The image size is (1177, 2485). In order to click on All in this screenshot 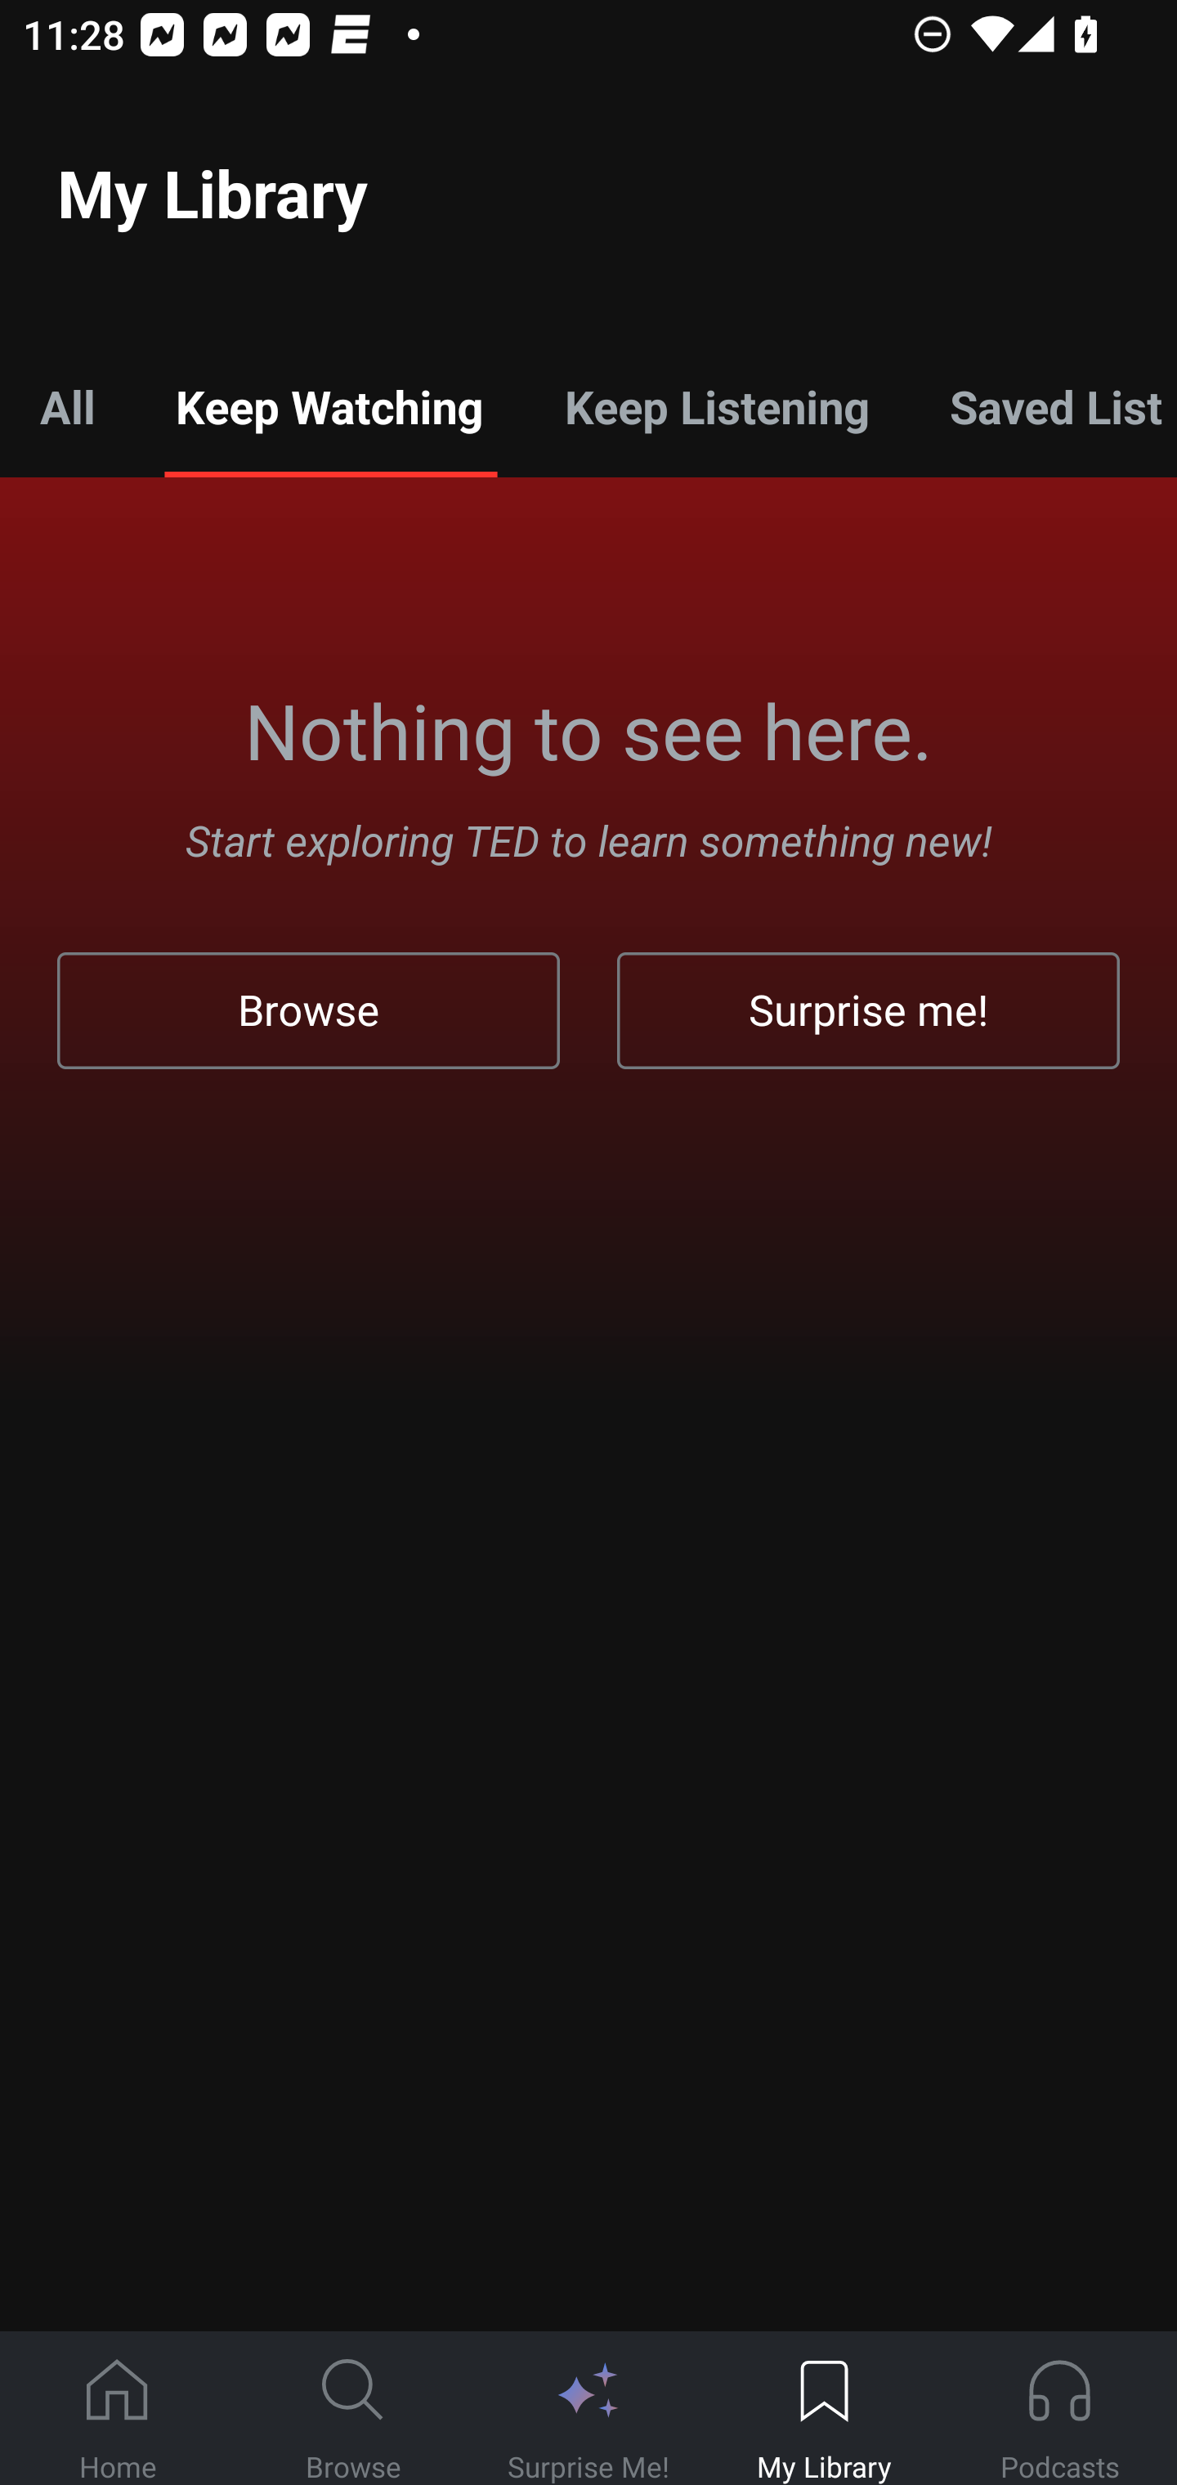, I will do `click(67, 405)`.